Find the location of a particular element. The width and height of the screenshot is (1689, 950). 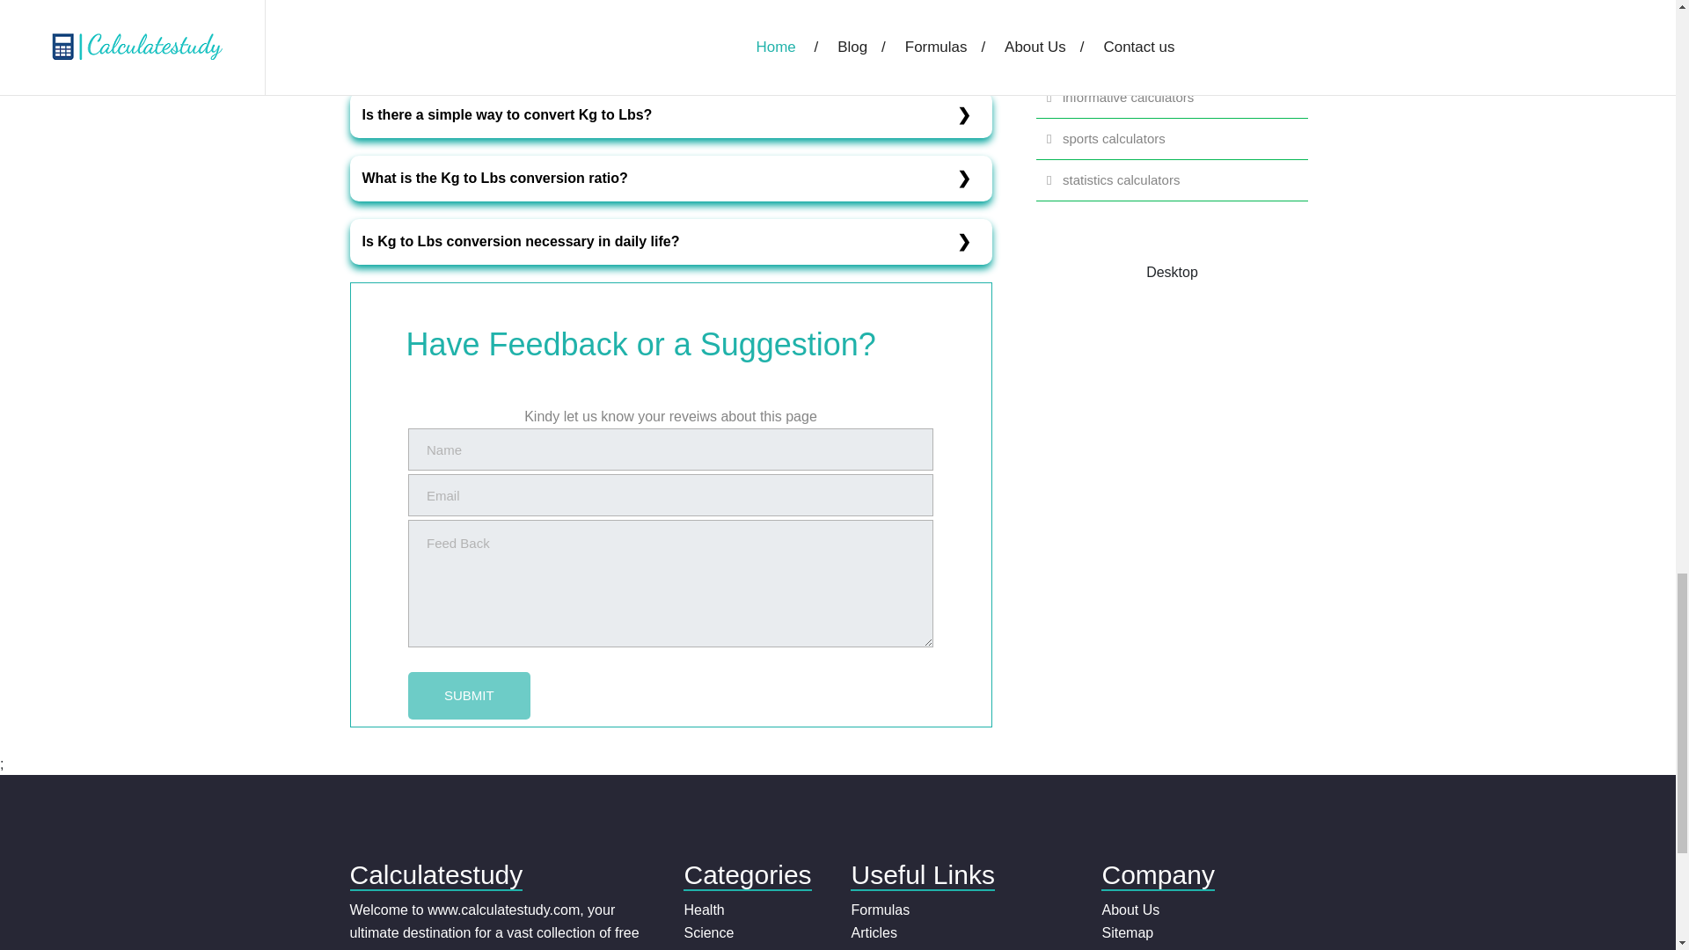

Math is located at coordinates (698, 948).